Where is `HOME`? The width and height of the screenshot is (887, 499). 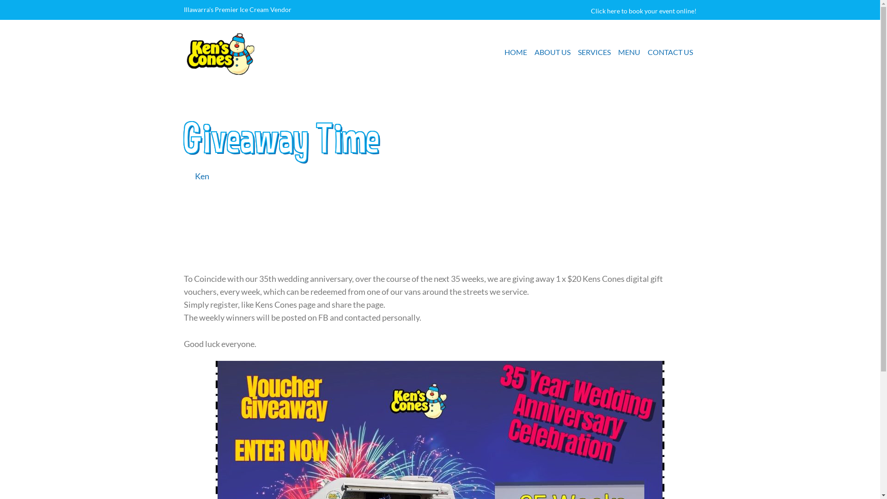 HOME is located at coordinates (516, 52).